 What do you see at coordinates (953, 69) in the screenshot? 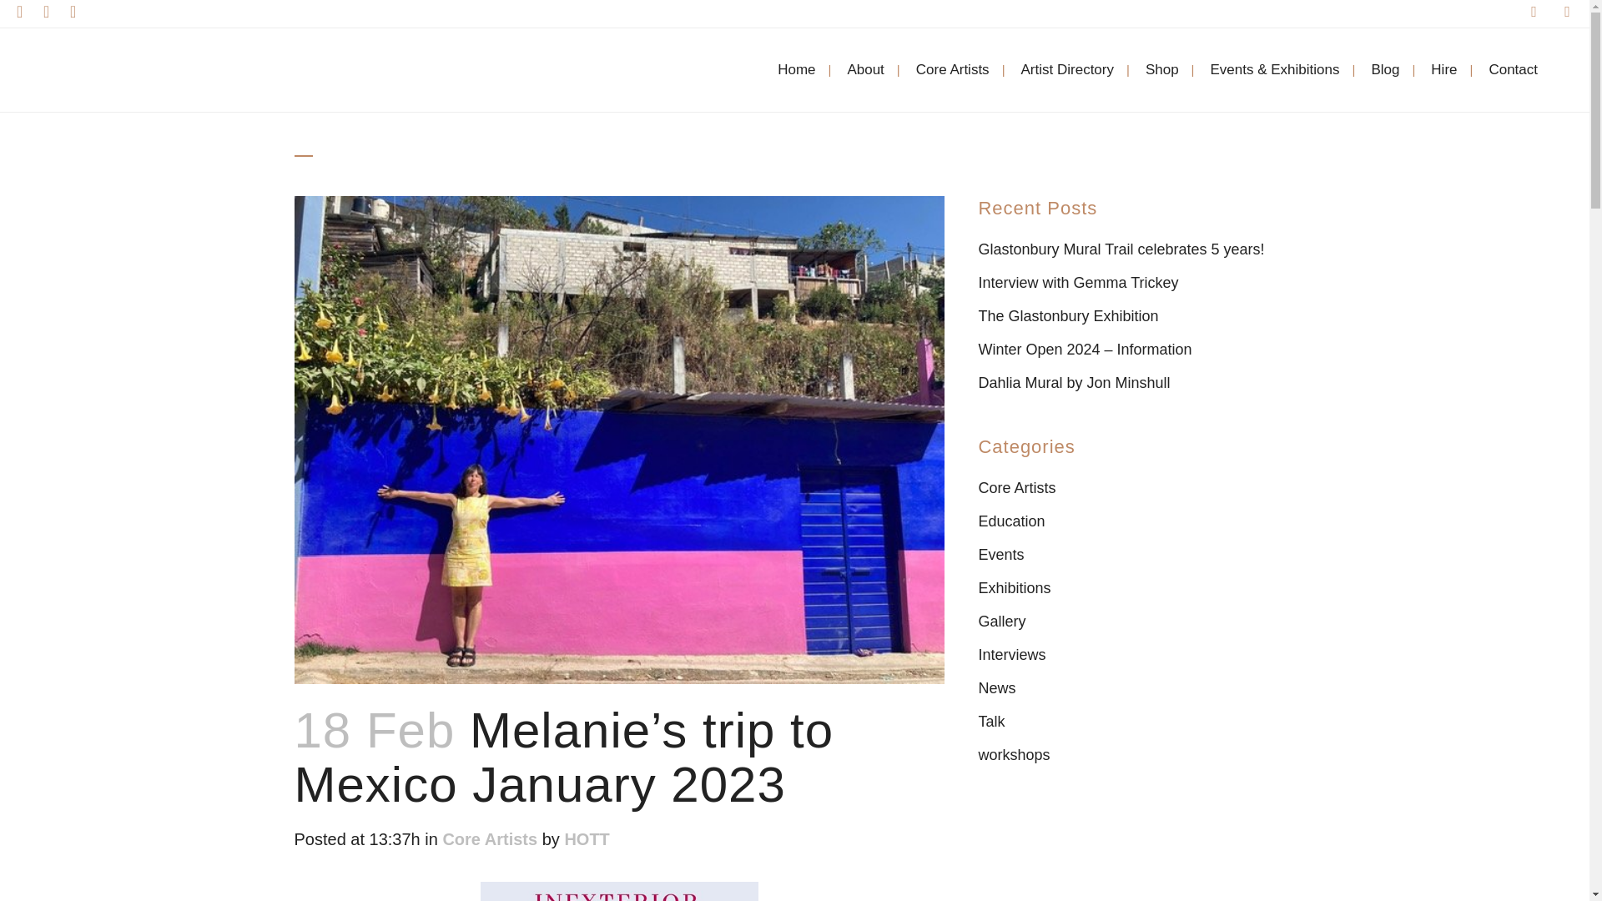
I see `Core Artists` at bounding box center [953, 69].